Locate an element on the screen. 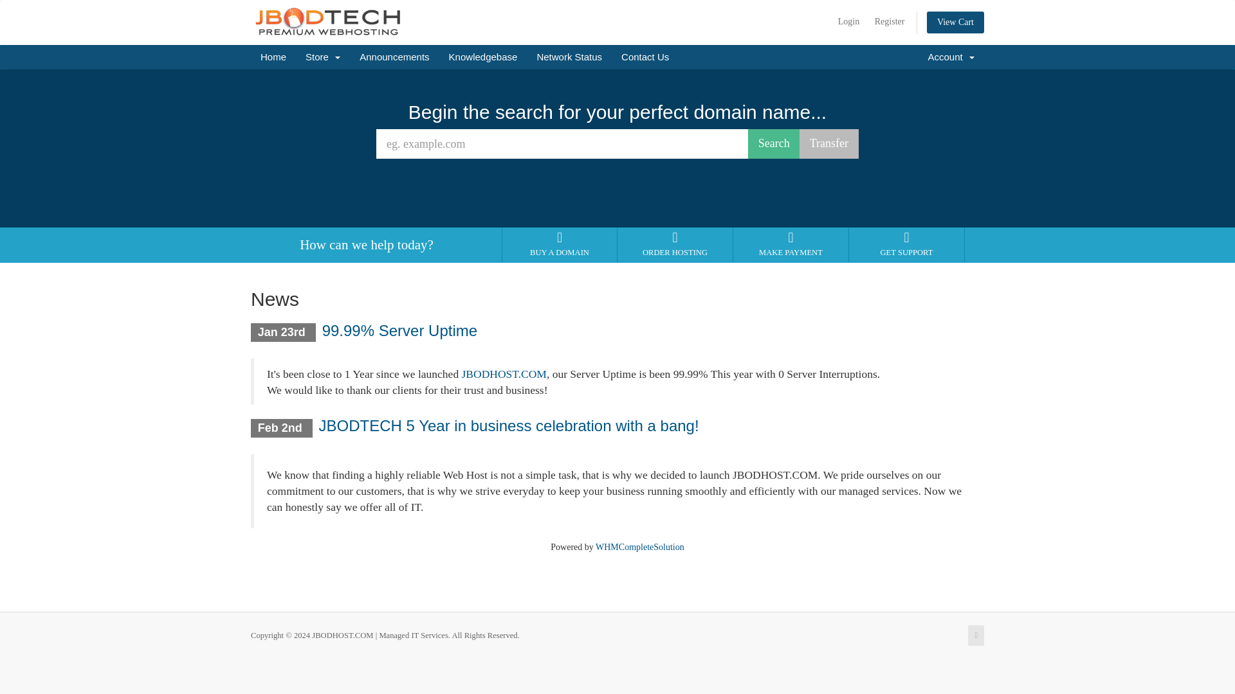 This screenshot has height=694, width=1235. JBODTECH 5 Year in business celebration with a bang! is located at coordinates (508, 425).